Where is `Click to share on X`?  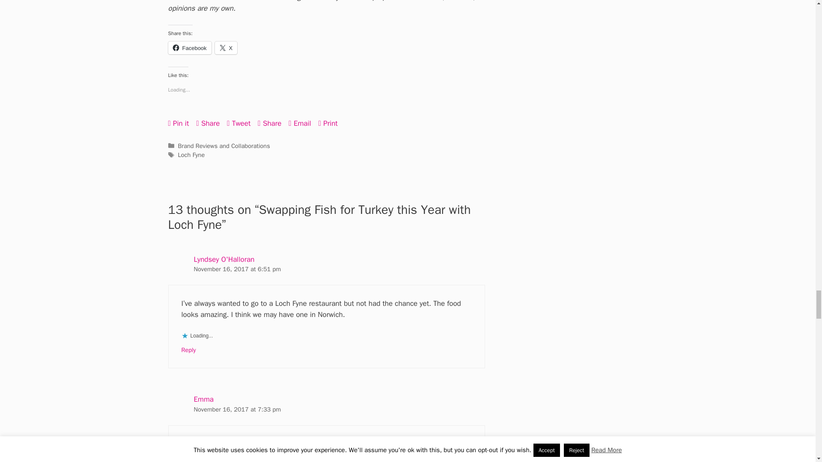 Click to share on X is located at coordinates (226, 48).